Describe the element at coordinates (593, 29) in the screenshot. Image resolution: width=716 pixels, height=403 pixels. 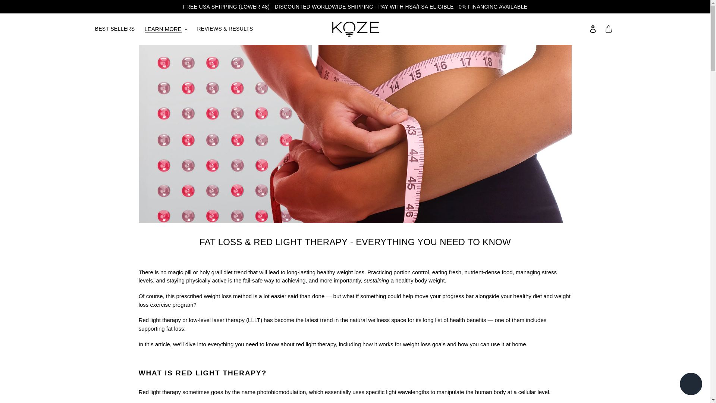
I see `Log in` at that location.